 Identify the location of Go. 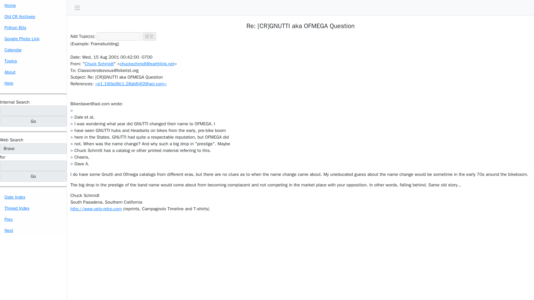
(33, 176).